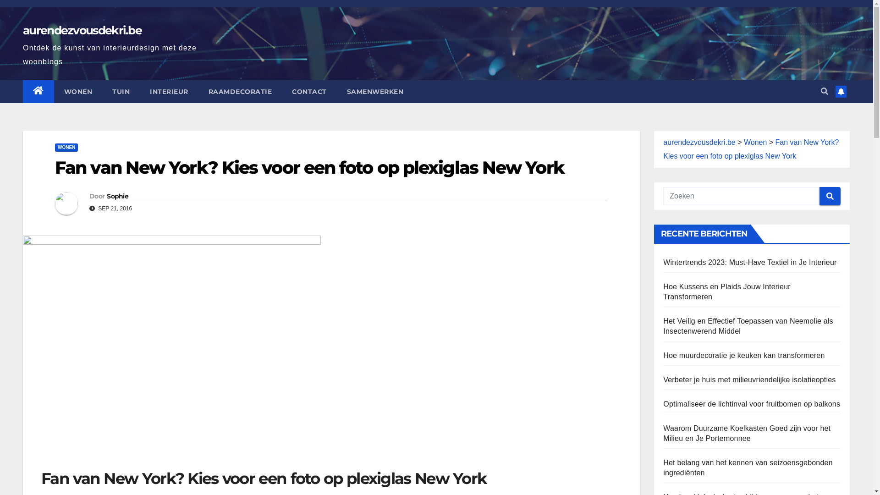  What do you see at coordinates (750, 262) in the screenshot?
I see `Wintertrends 2023: Must-Have Textiel in Je Interieur` at bounding box center [750, 262].